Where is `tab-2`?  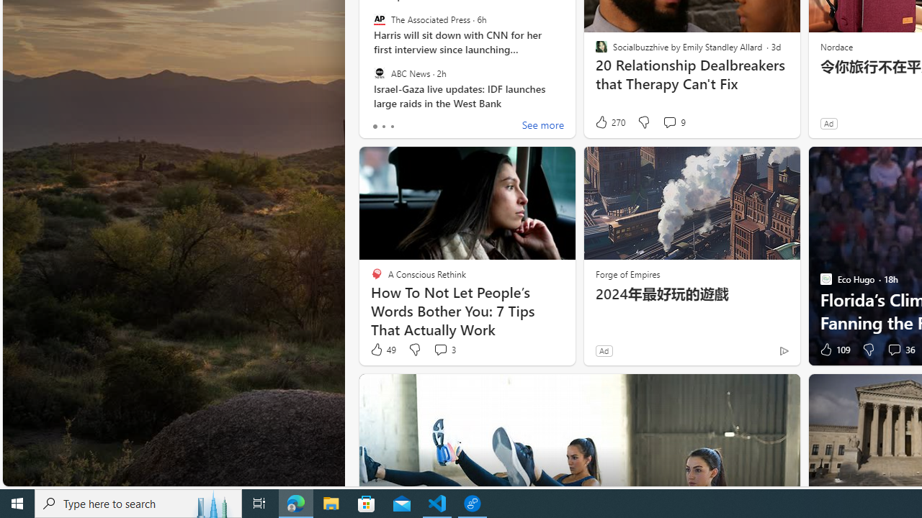
tab-2 is located at coordinates (392, 127).